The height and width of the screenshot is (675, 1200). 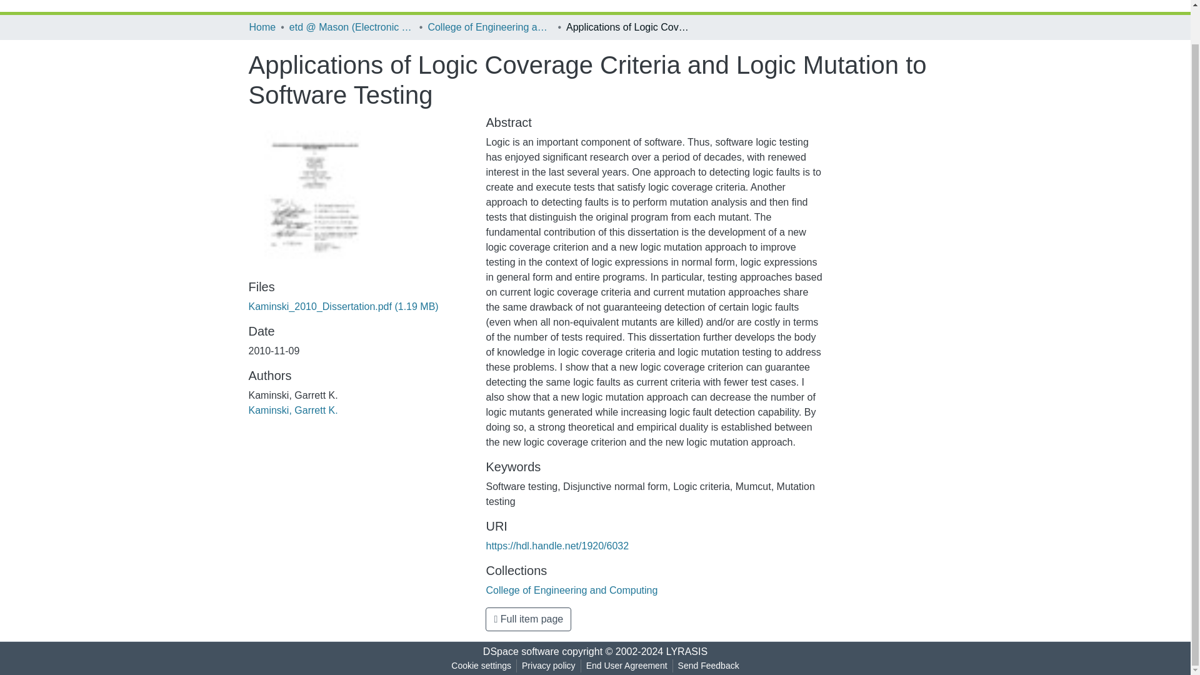 What do you see at coordinates (709, 666) in the screenshot?
I see `Send Feedback` at bounding box center [709, 666].